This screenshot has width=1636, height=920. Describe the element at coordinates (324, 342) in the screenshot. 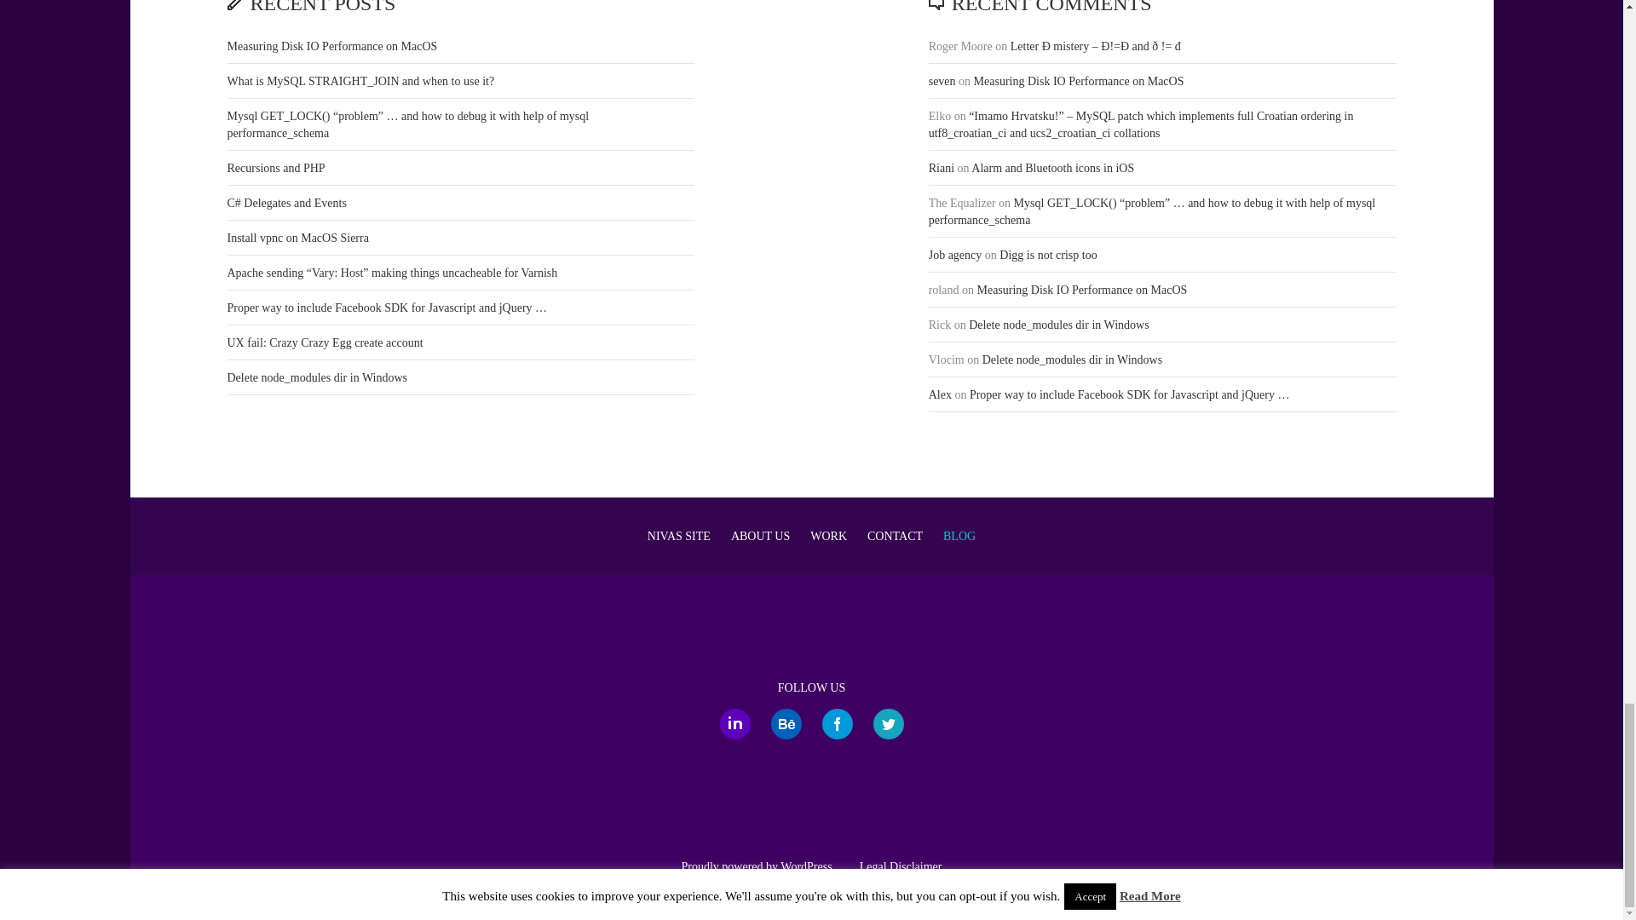

I see `UX fail: Crazy Crazy Egg create account` at that location.